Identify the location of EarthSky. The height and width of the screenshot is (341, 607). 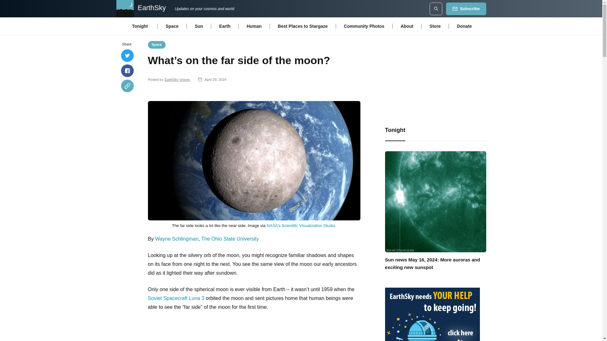
(141, 9).